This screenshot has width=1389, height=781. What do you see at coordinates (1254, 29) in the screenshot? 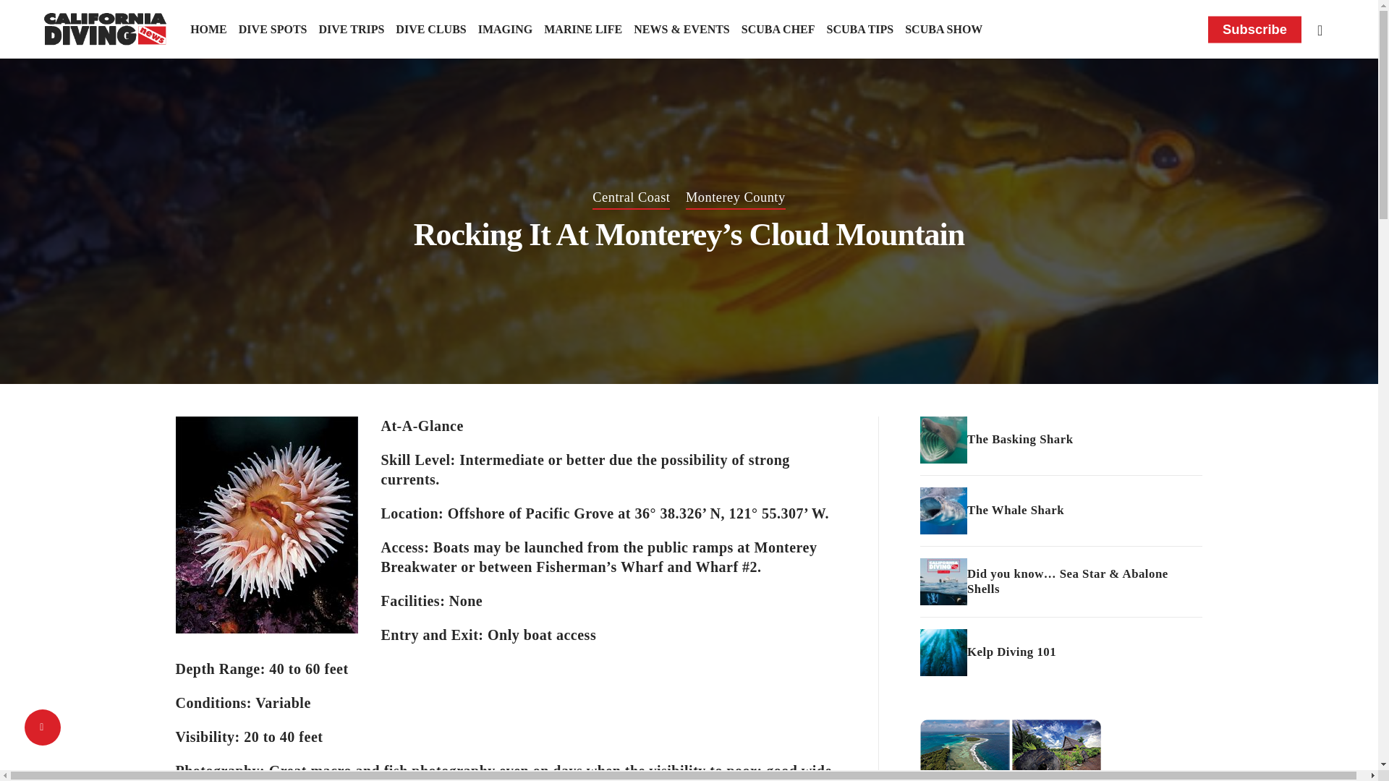
I see `Subscribe` at bounding box center [1254, 29].